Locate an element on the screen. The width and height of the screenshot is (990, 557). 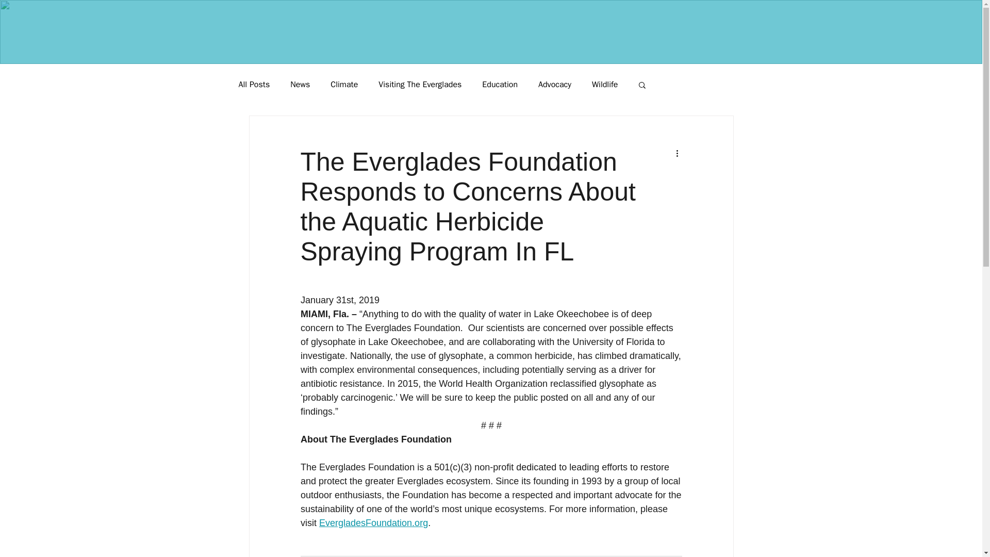
Visiting The Everglades is located at coordinates (420, 85).